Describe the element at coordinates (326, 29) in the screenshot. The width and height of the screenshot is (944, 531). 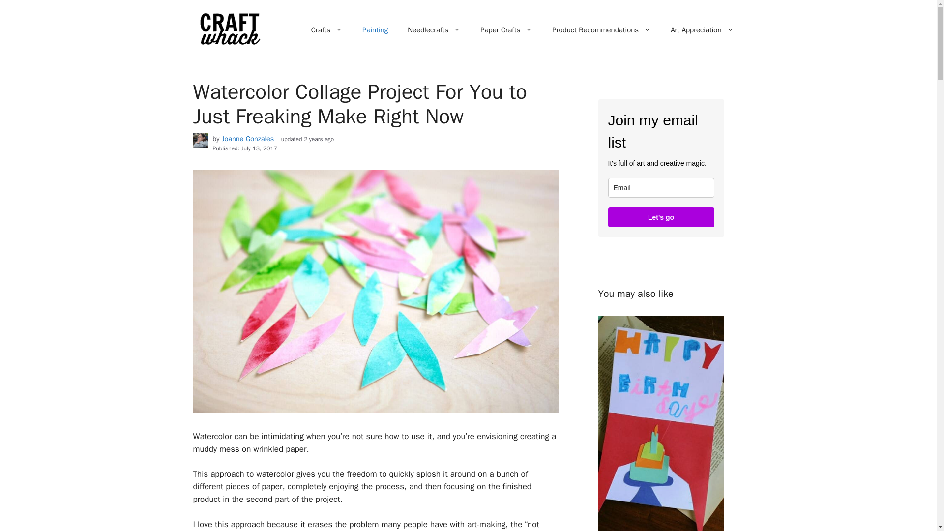
I see `Crafts` at that location.